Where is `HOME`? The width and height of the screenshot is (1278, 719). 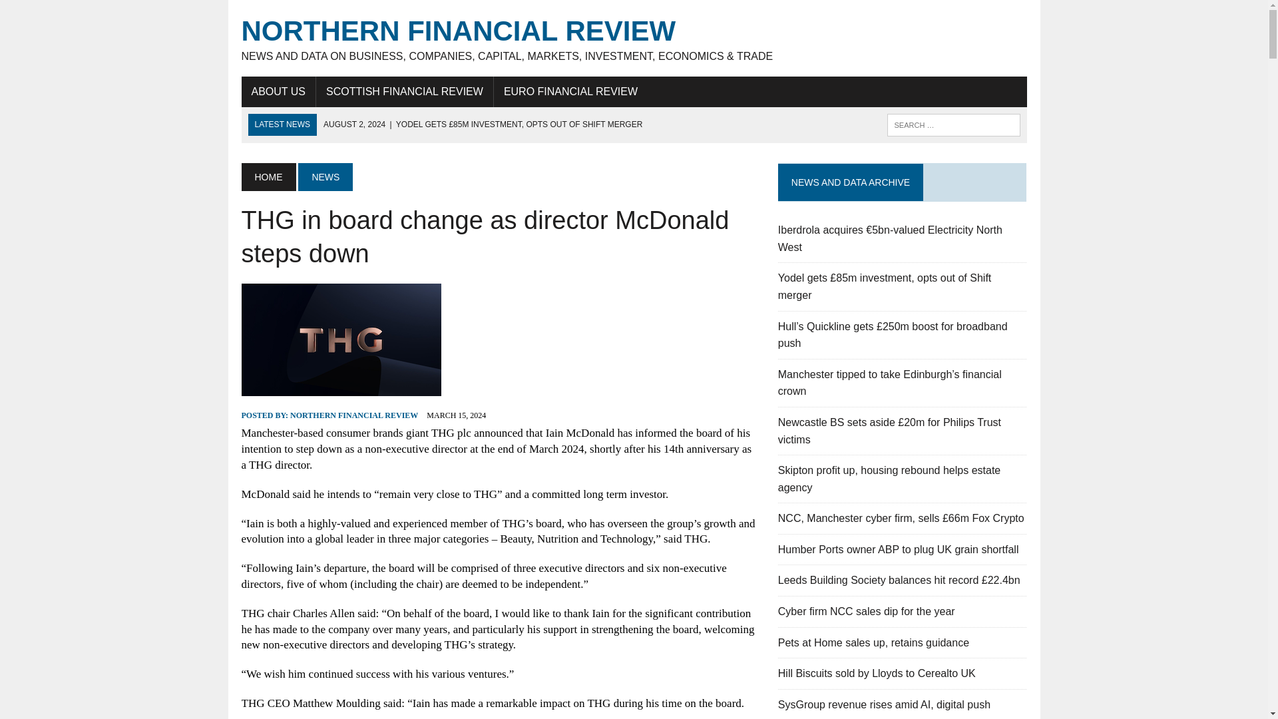 HOME is located at coordinates (268, 177).